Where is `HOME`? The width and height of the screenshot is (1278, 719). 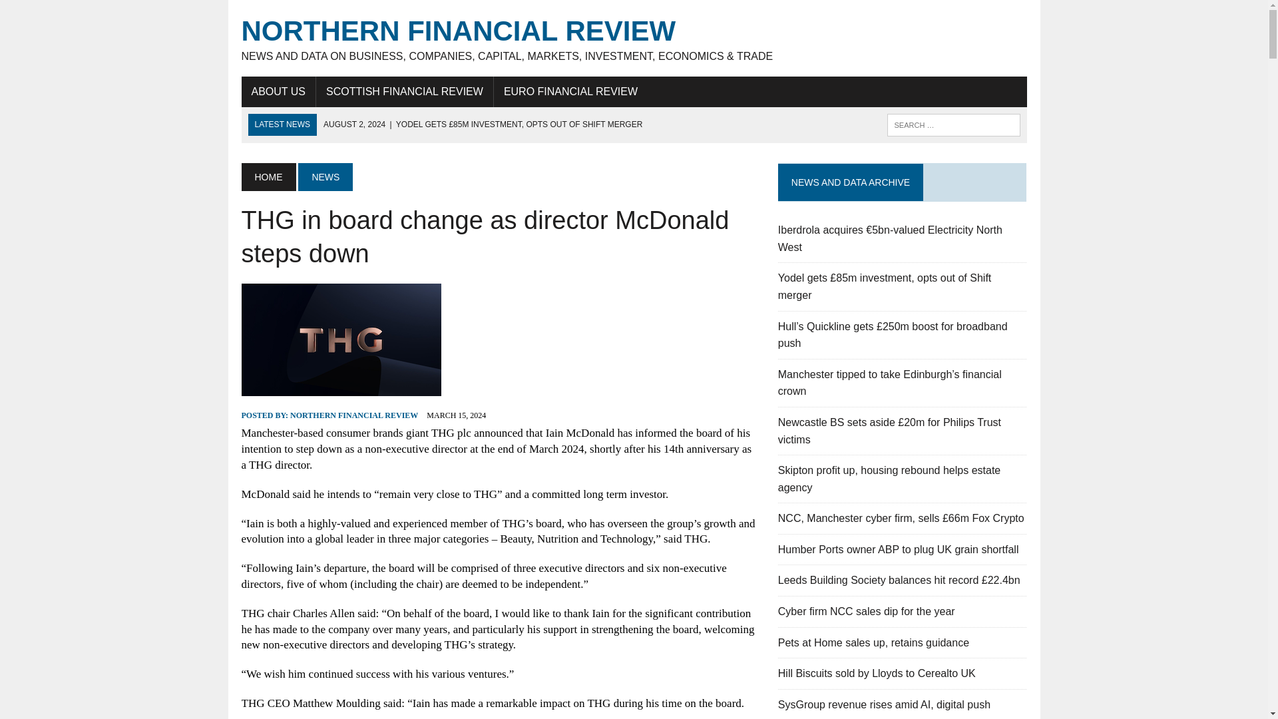 HOME is located at coordinates (268, 177).